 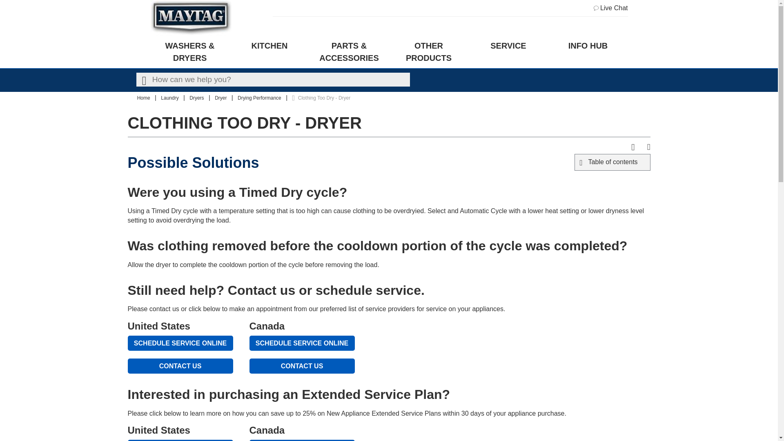 What do you see at coordinates (610, 8) in the screenshot?
I see `Chat` at bounding box center [610, 8].